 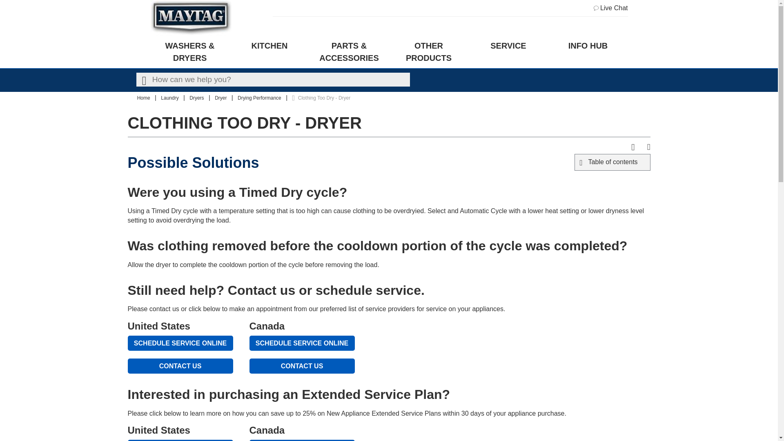 What do you see at coordinates (610, 8) in the screenshot?
I see `Chat` at bounding box center [610, 8].